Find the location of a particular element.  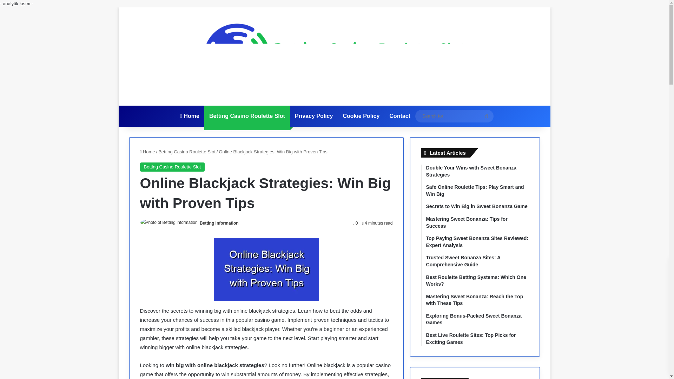

Betting information is located at coordinates (219, 223).